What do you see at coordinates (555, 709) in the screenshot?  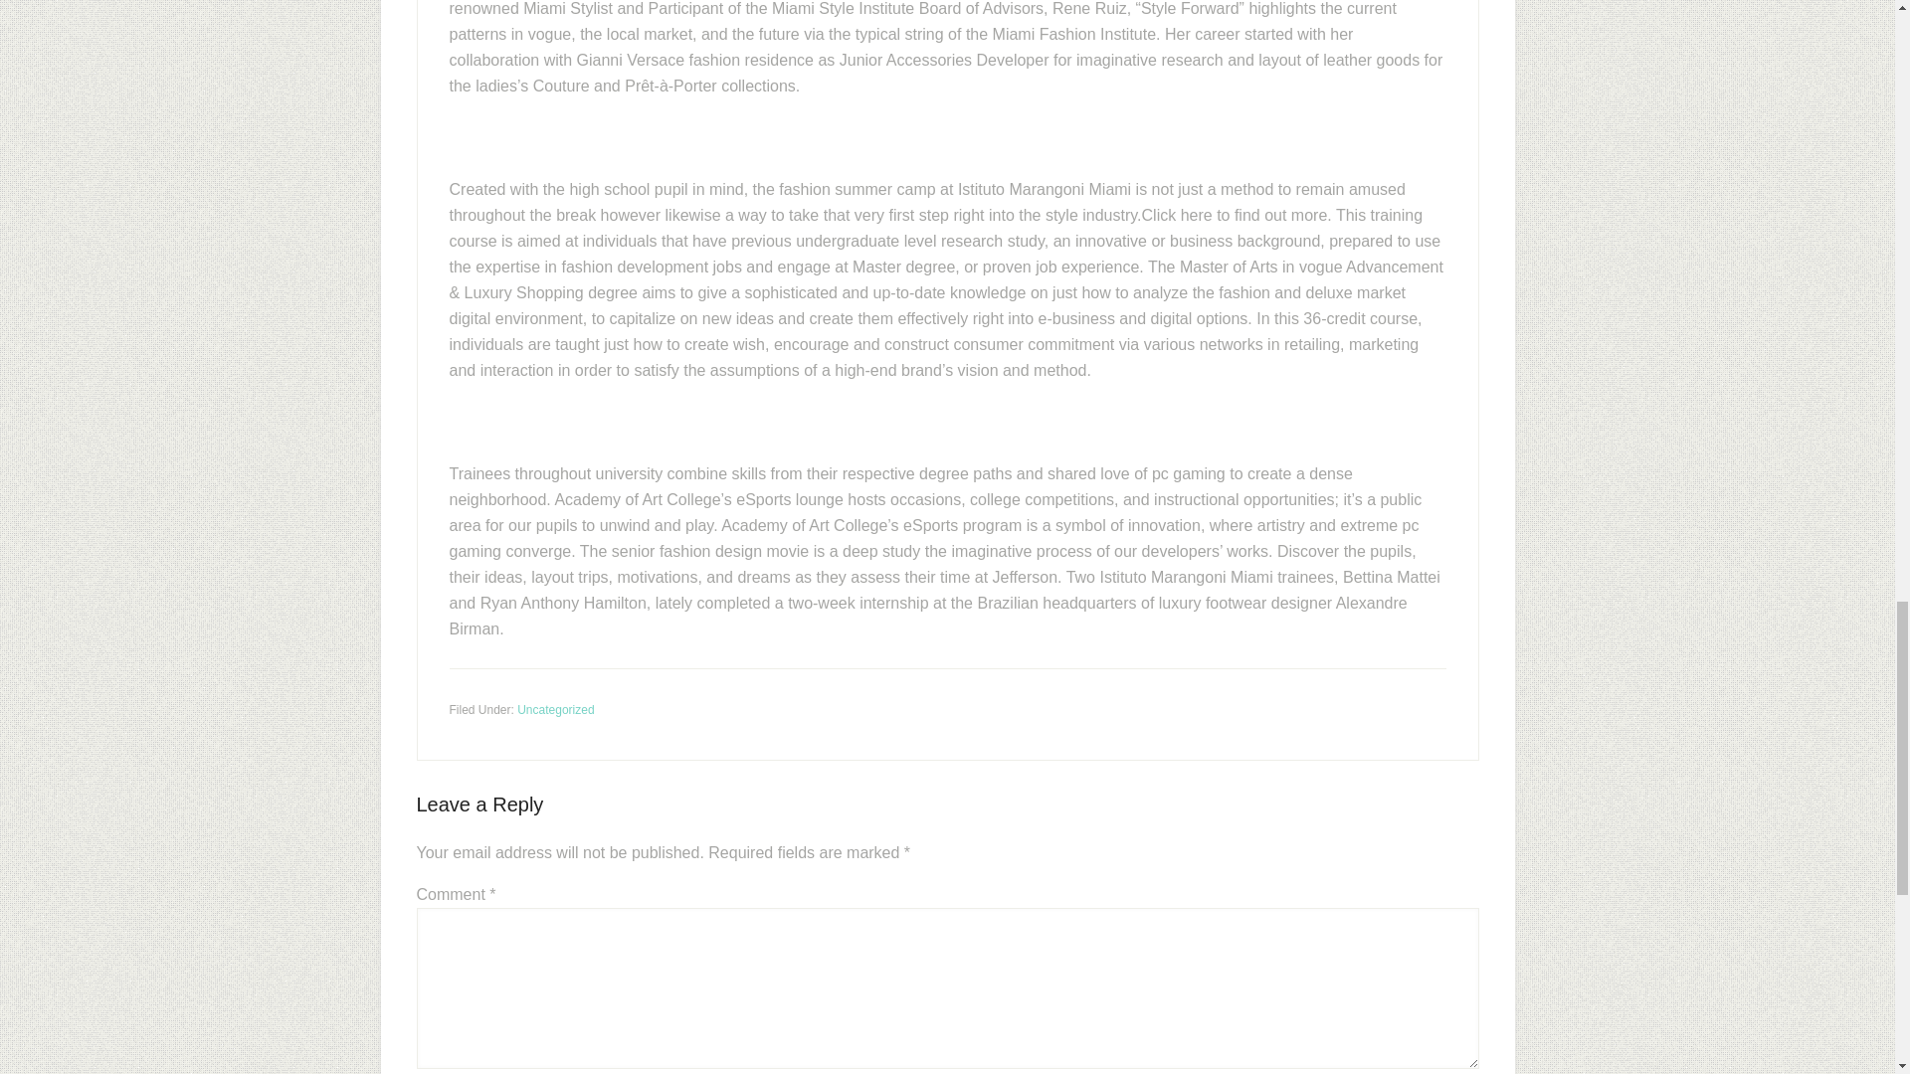 I see `Uncategorized` at bounding box center [555, 709].